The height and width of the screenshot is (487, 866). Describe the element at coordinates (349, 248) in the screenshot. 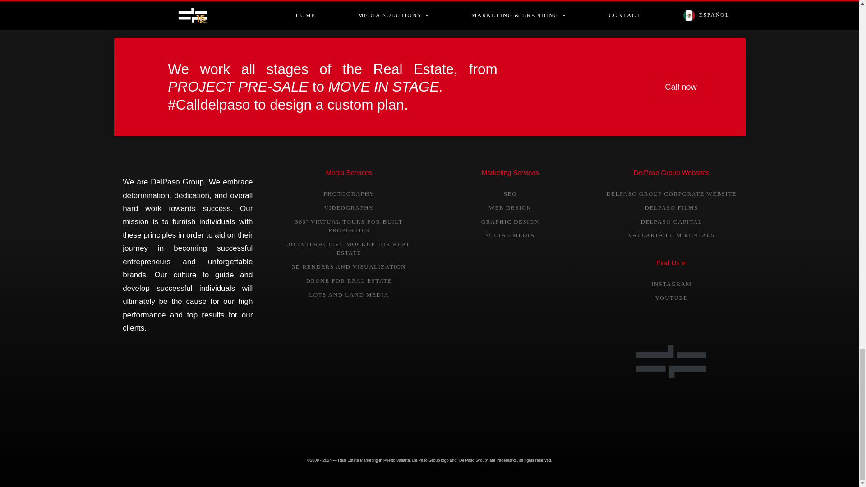

I see `3D INTERACTIVE MOCKUP FOR REAL ESTATE` at that location.